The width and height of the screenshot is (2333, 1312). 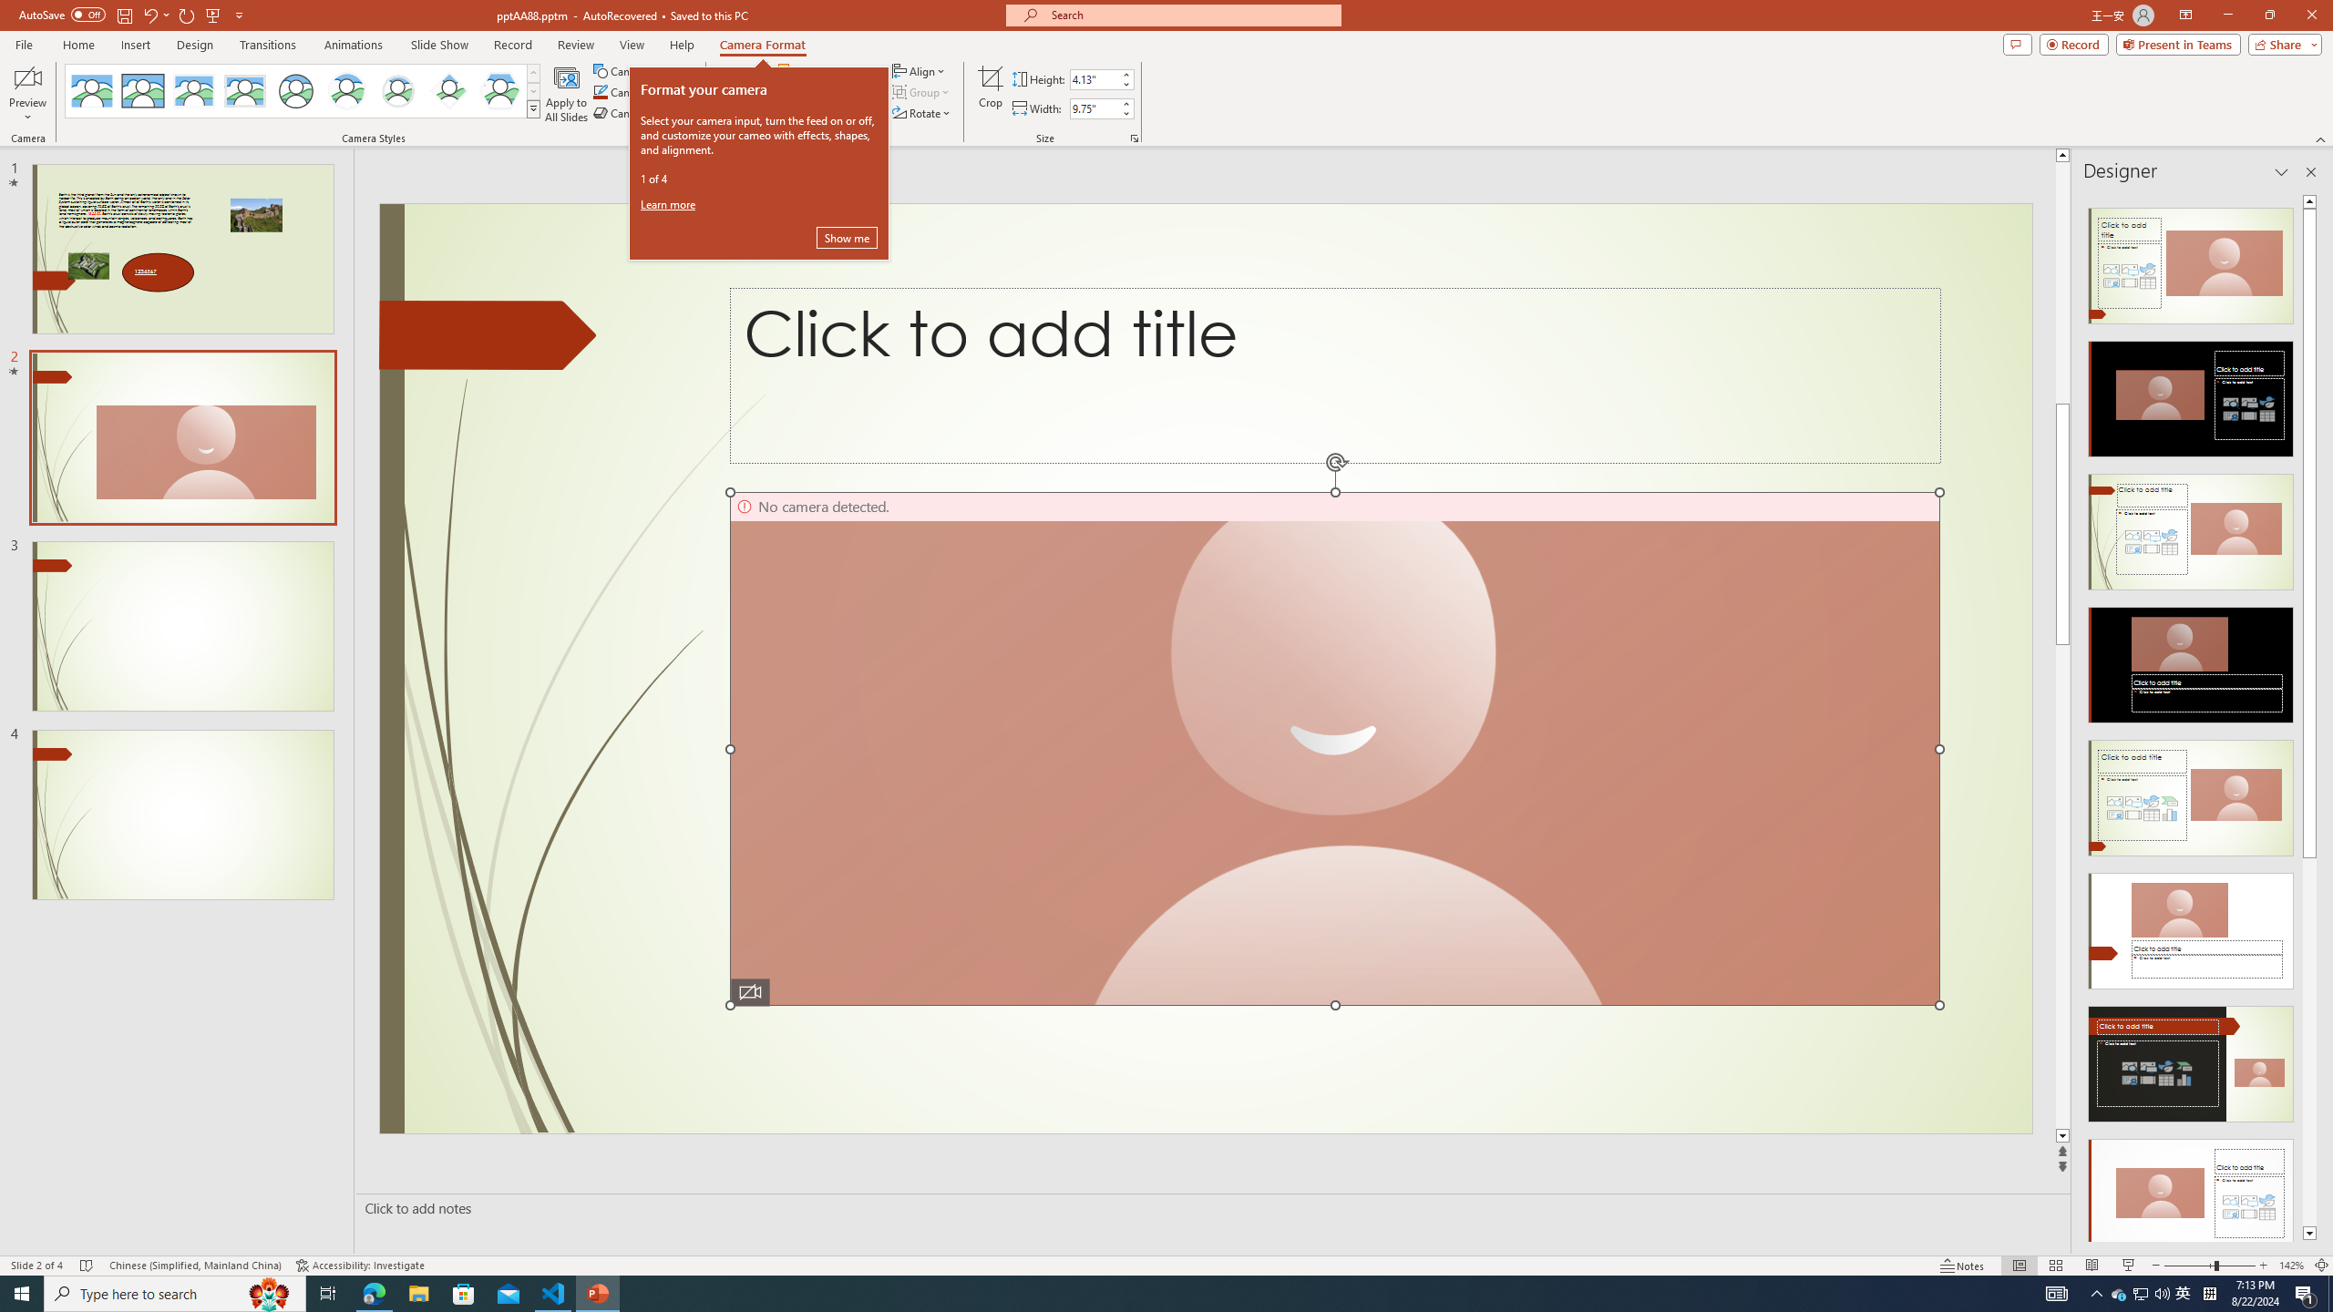 I want to click on Rotate, so click(x=922, y=113).